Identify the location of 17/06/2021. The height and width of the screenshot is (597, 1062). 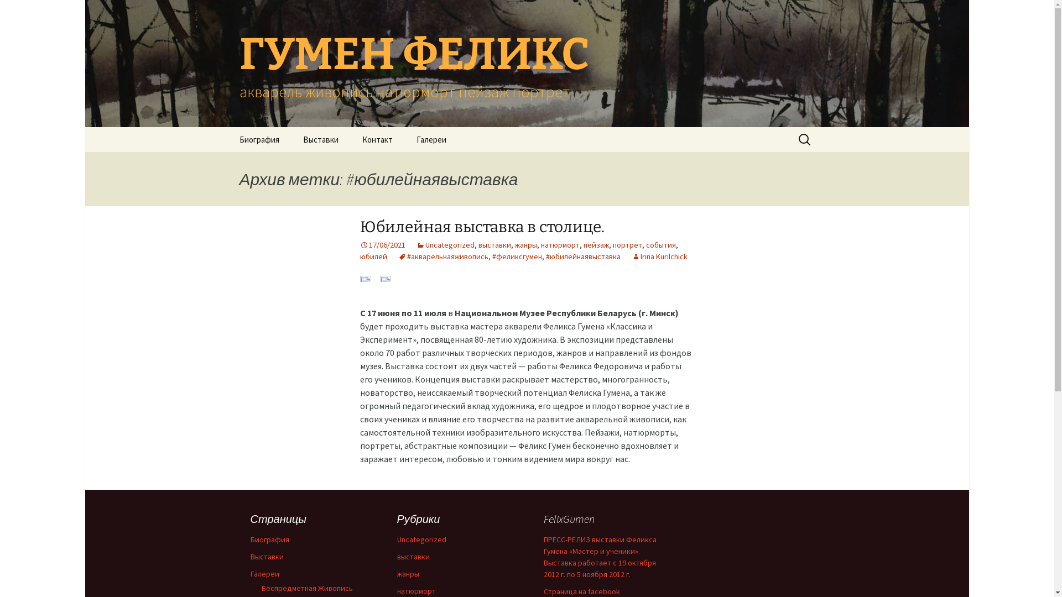
(382, 245).